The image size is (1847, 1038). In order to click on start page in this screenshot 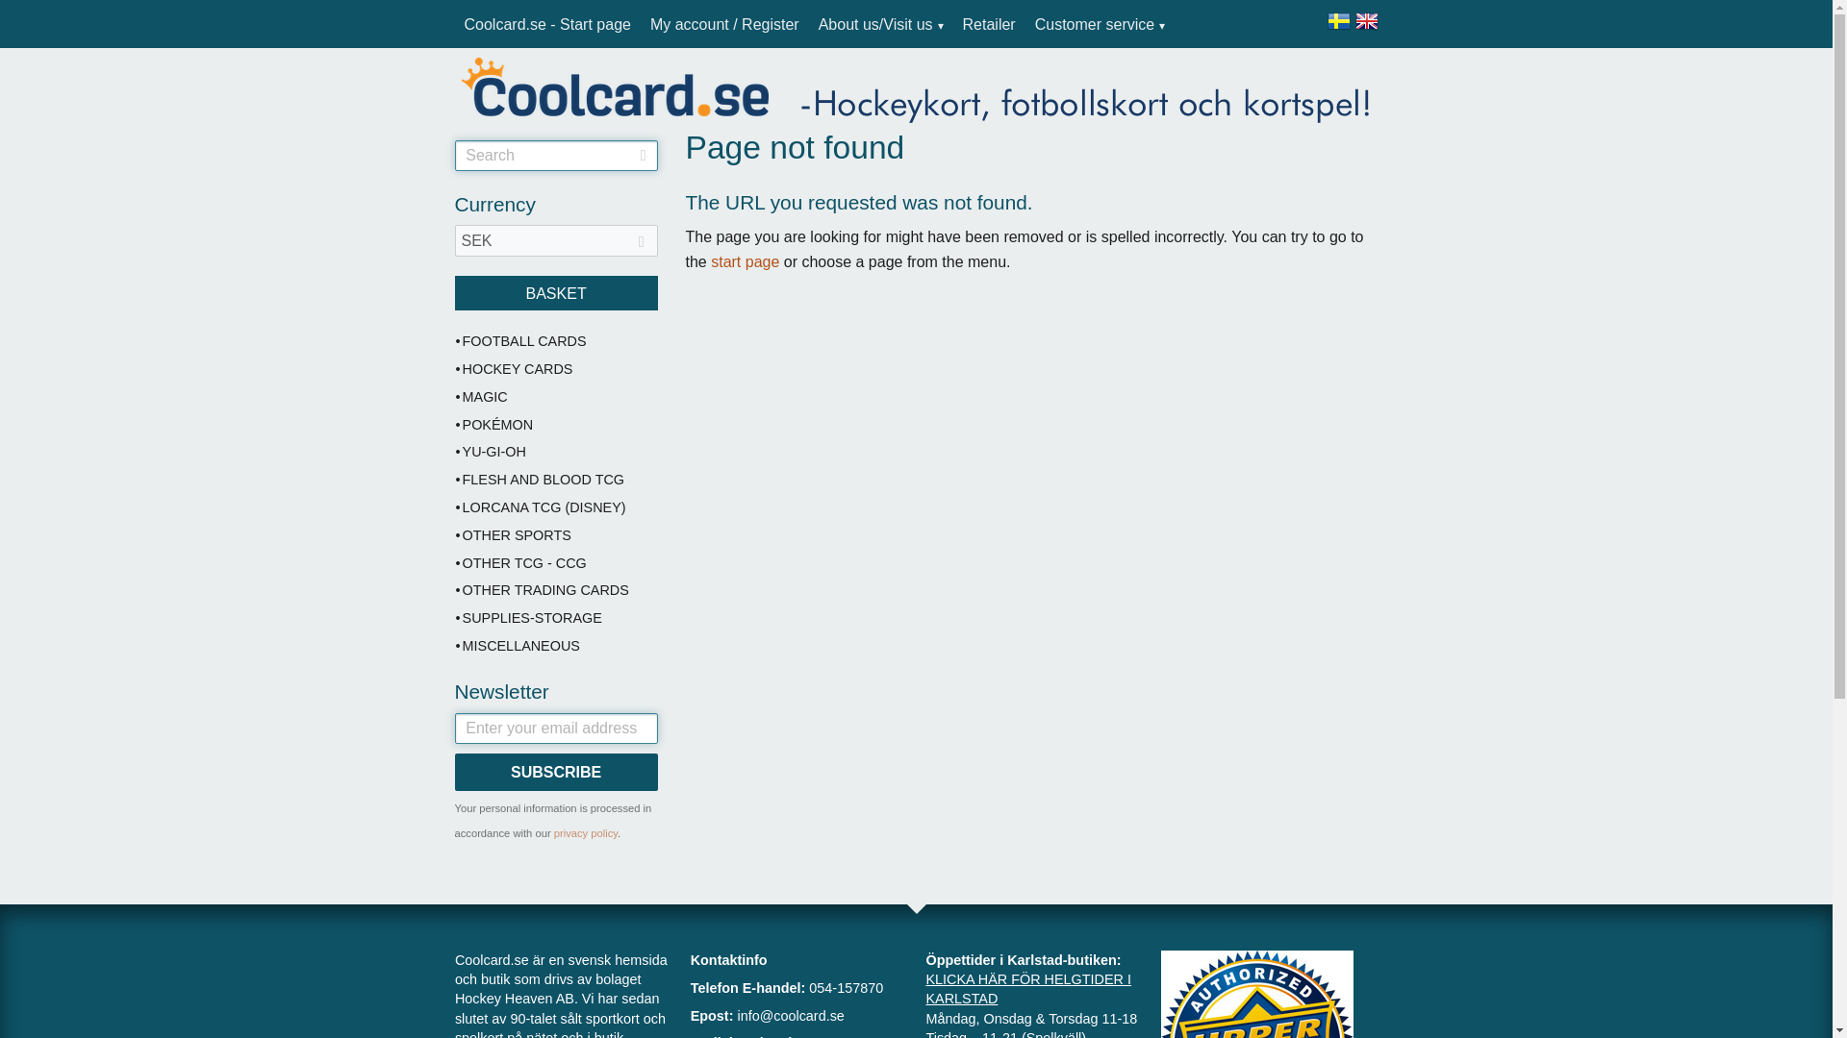, I will do `click(745, 261)`.